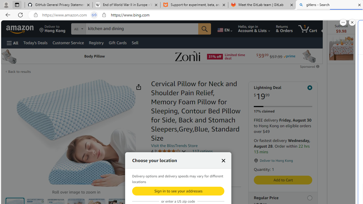  I want to click on 1 item in cart, so click(307, 29).